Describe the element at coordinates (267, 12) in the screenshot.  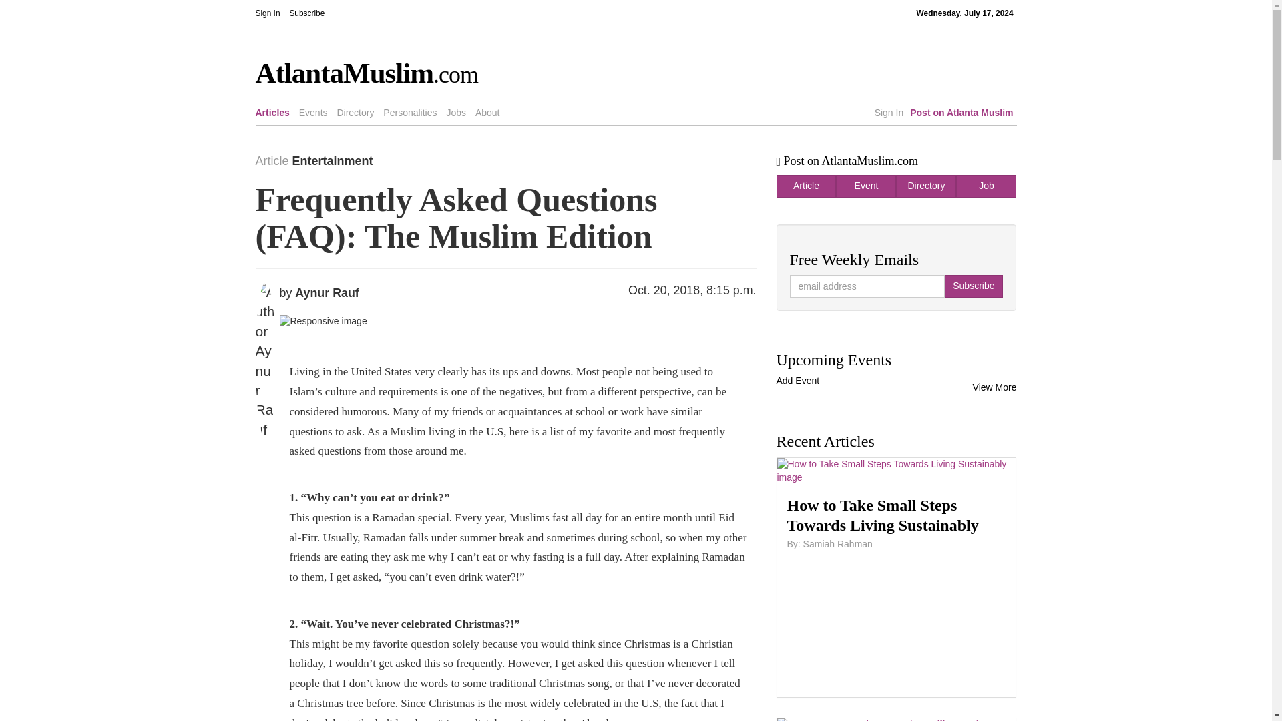
I see `Sign In` at that location.